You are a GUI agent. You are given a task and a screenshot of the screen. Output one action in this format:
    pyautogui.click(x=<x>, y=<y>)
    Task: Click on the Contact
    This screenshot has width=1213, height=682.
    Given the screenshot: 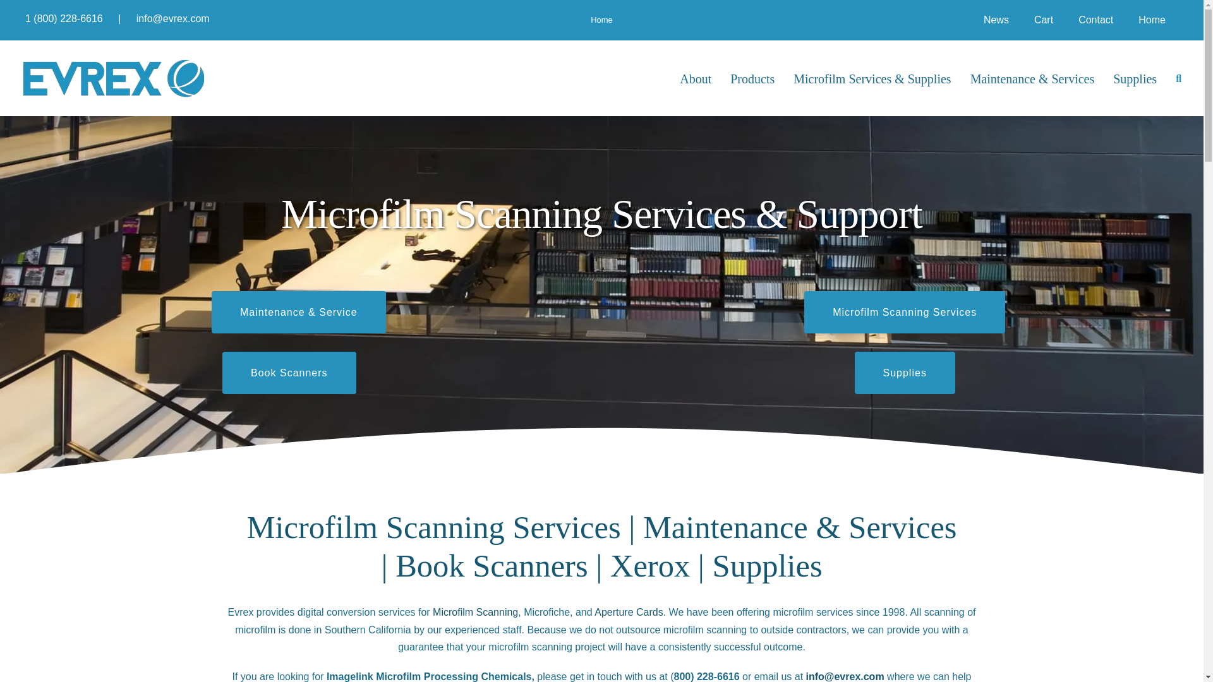 What is the action you would take?
    pyautogui.click(x=1095, y=20)
    